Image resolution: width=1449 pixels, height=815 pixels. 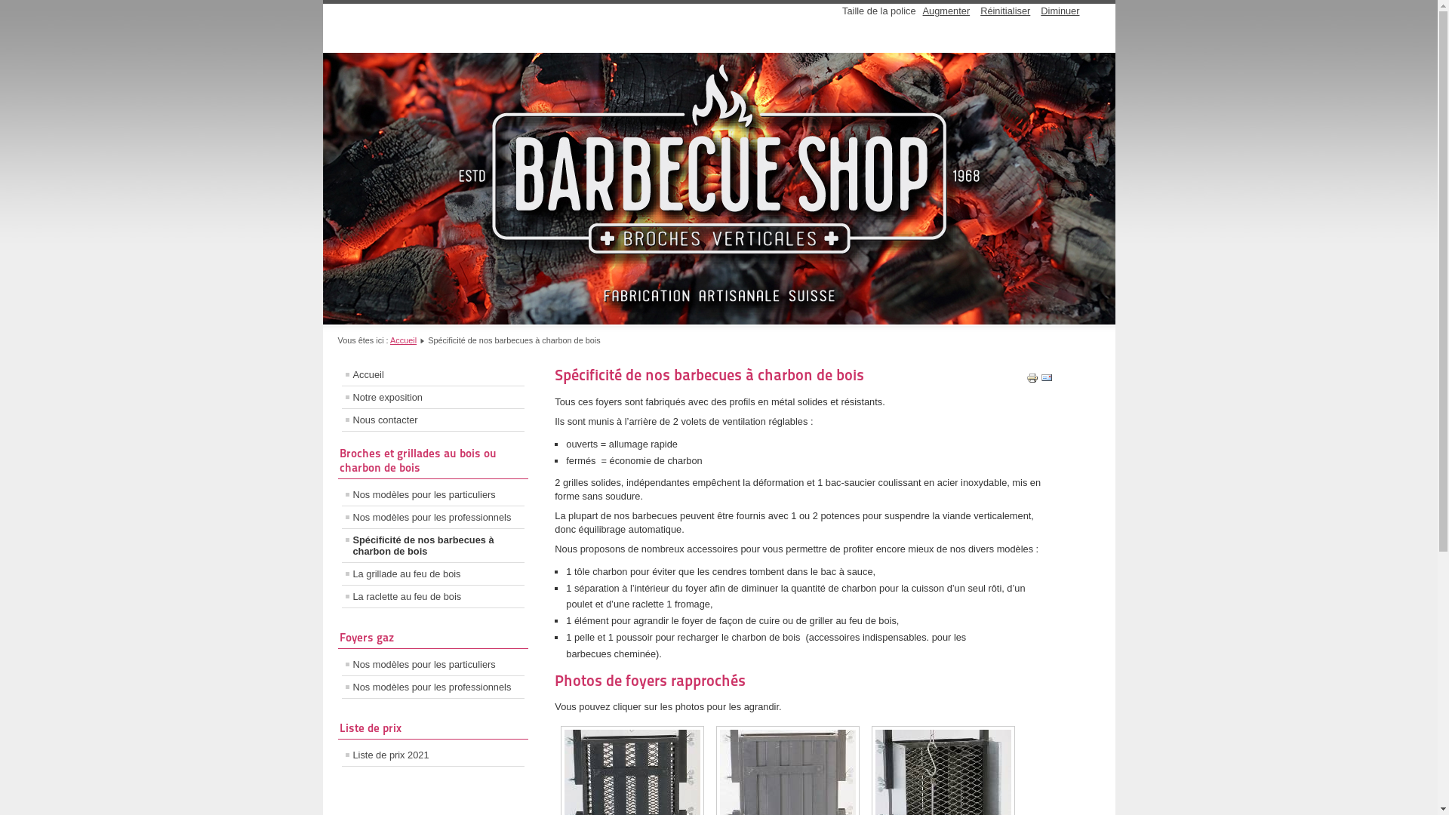 What do you see at coordinates (433, 397) in the screenshot?
I see `Notre exposition` at bounding box center [433, 397].